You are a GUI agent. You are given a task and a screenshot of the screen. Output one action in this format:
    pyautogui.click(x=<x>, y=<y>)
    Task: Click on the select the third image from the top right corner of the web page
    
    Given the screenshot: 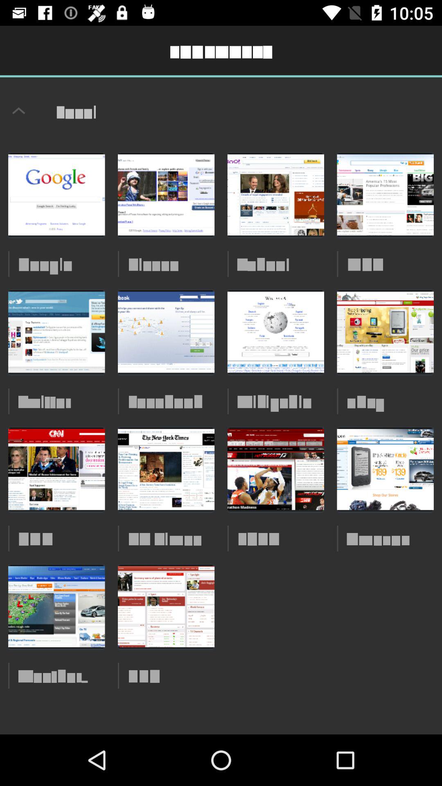 What is the action you would take?
    pyautogui.click(x=386, y=470)
    